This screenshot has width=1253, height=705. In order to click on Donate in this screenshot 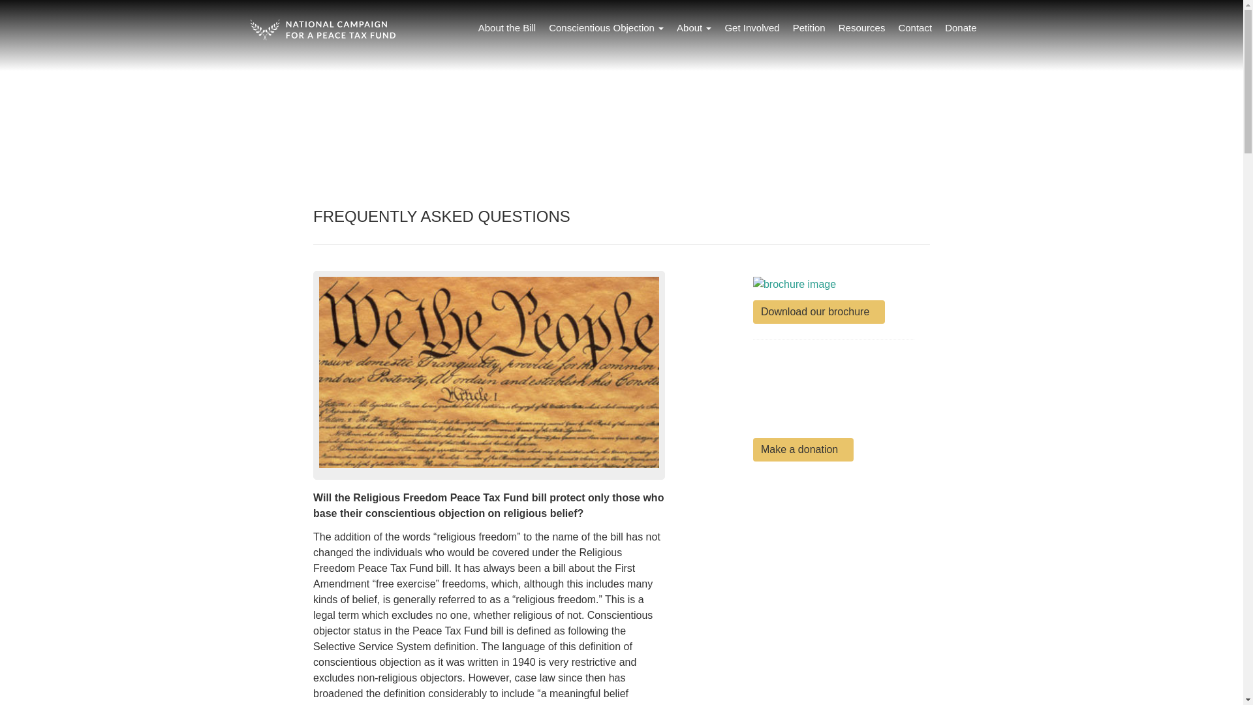, I will do `click(961, 28)`.